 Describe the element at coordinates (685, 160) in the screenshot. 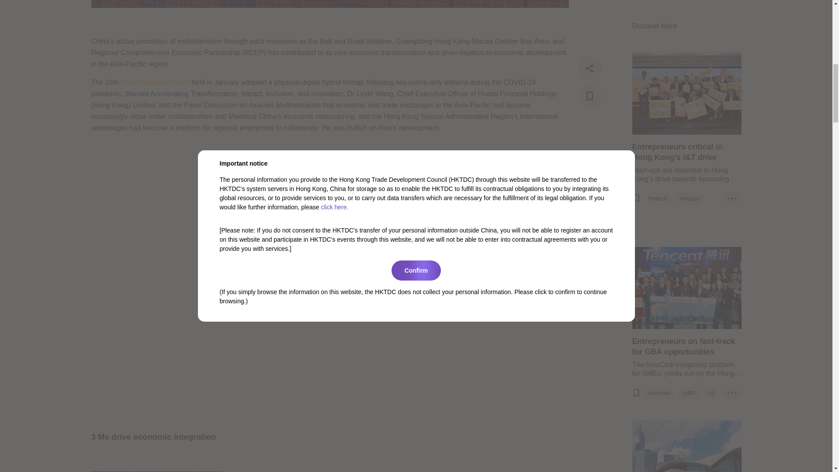

I see `GBA` at that location.